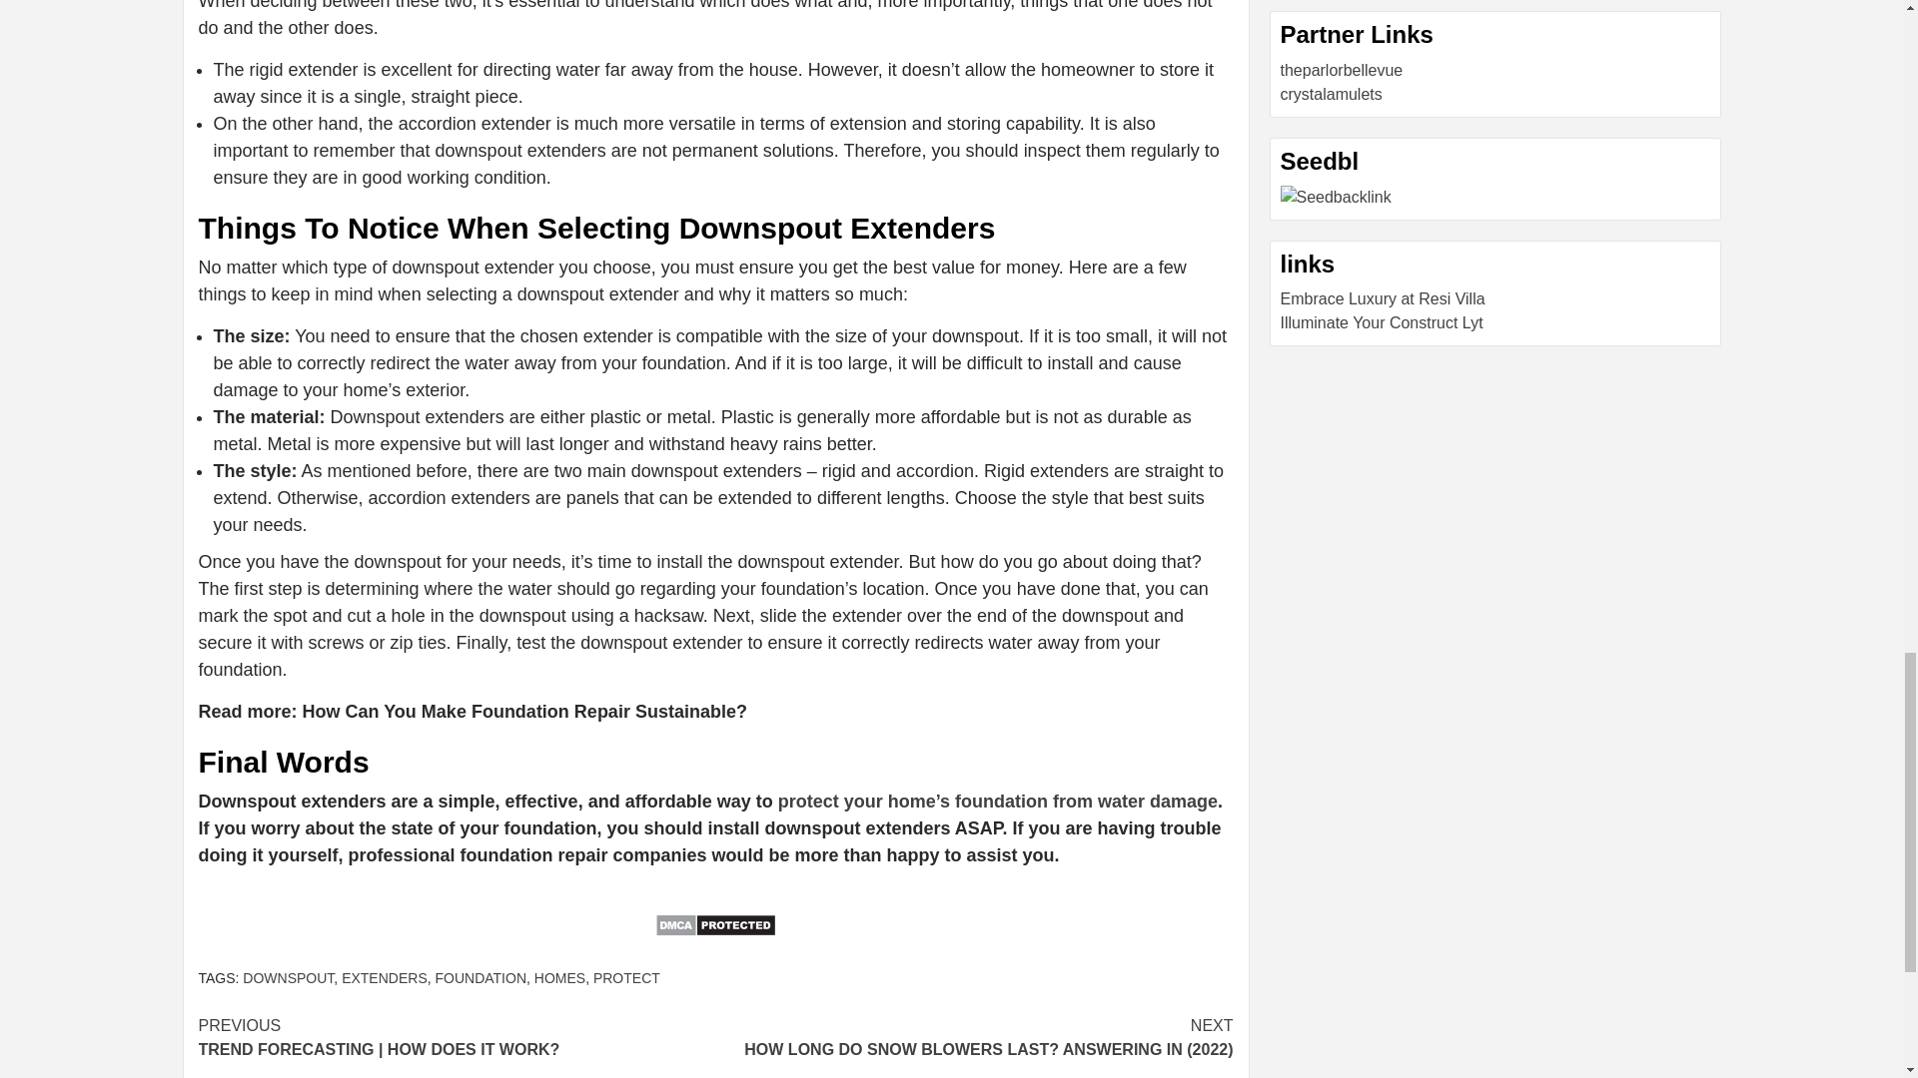 This screenshot has width=1918, height=1078. I want to click on HOMES, so click(559, 978).